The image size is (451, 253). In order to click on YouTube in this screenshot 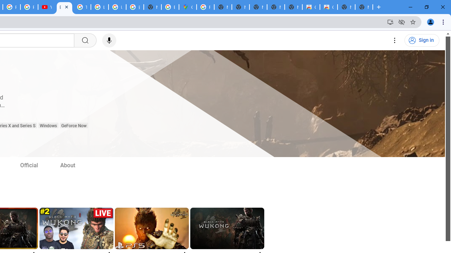, I will do `click(47, 7)`.